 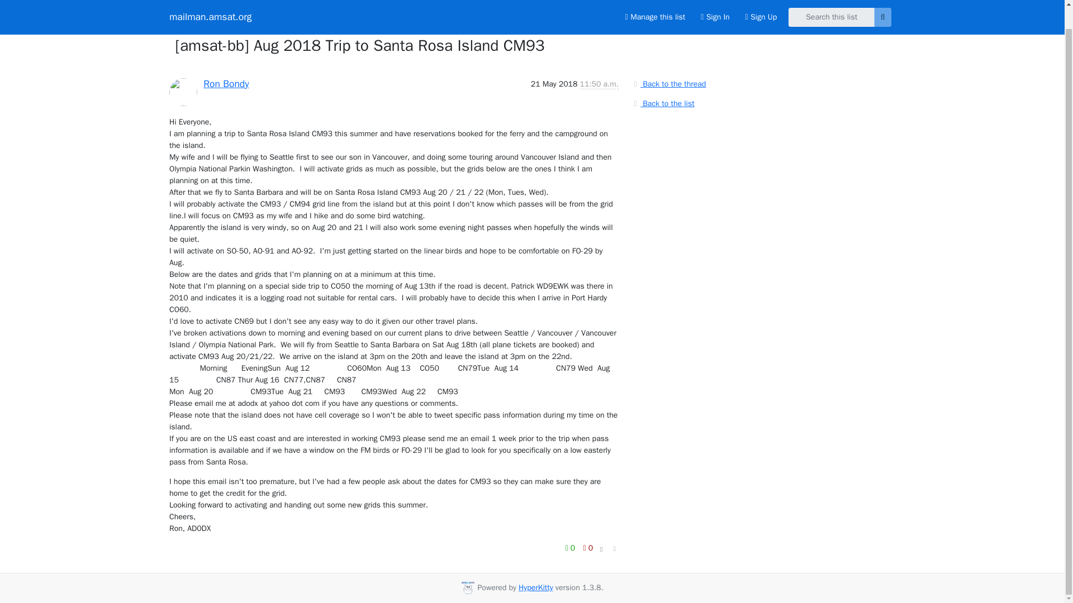 I want to click on thread, so click(x=189, y=31).